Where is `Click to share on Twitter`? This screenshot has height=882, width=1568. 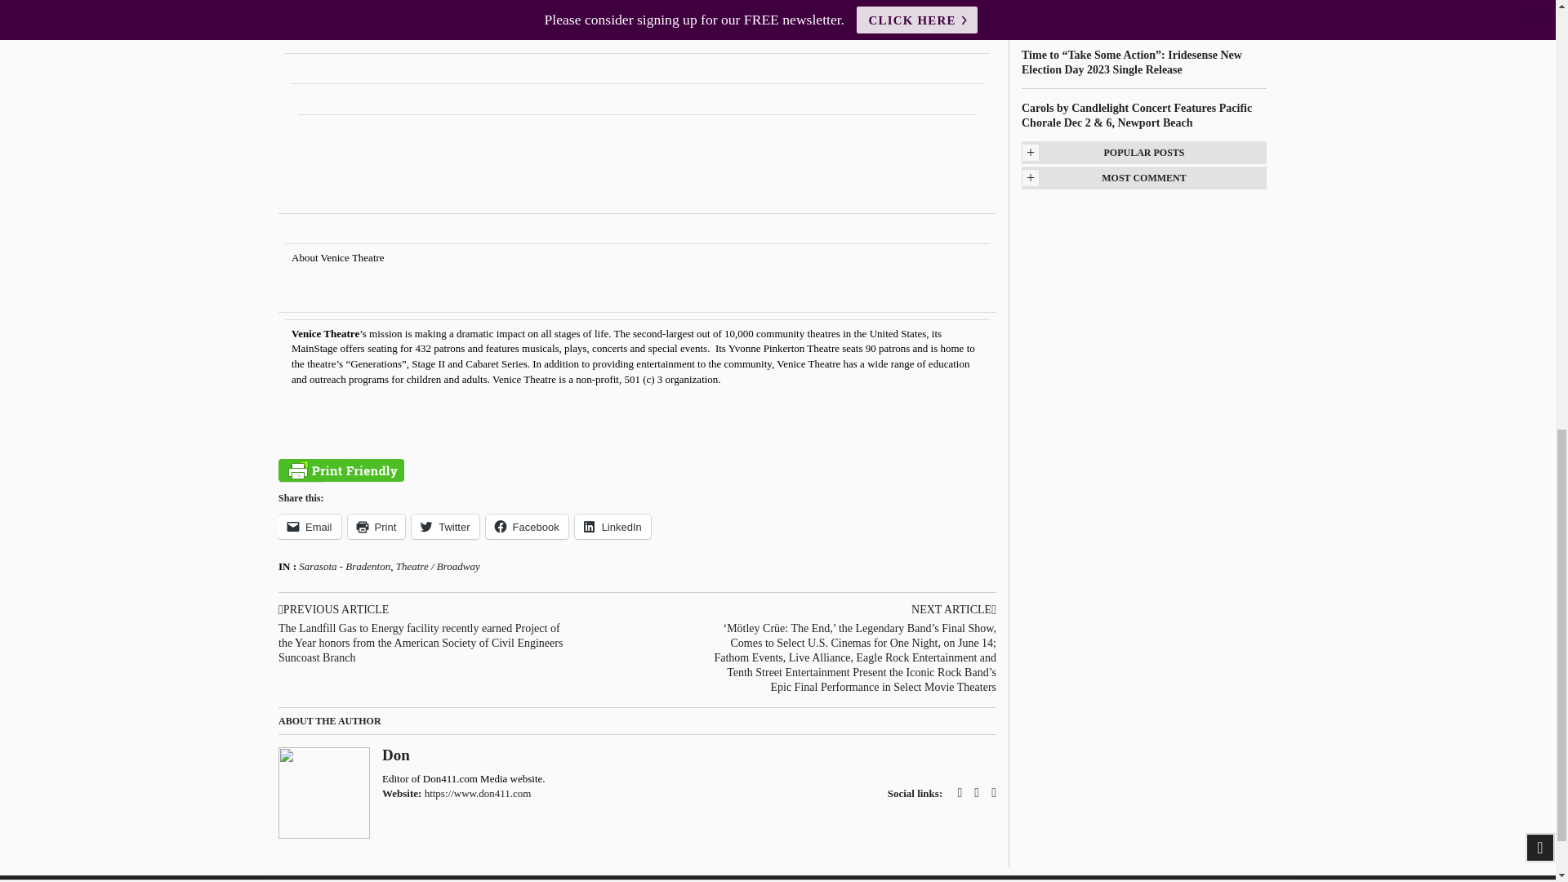
Click to share on Twitter is located at coordinates (444, 526).